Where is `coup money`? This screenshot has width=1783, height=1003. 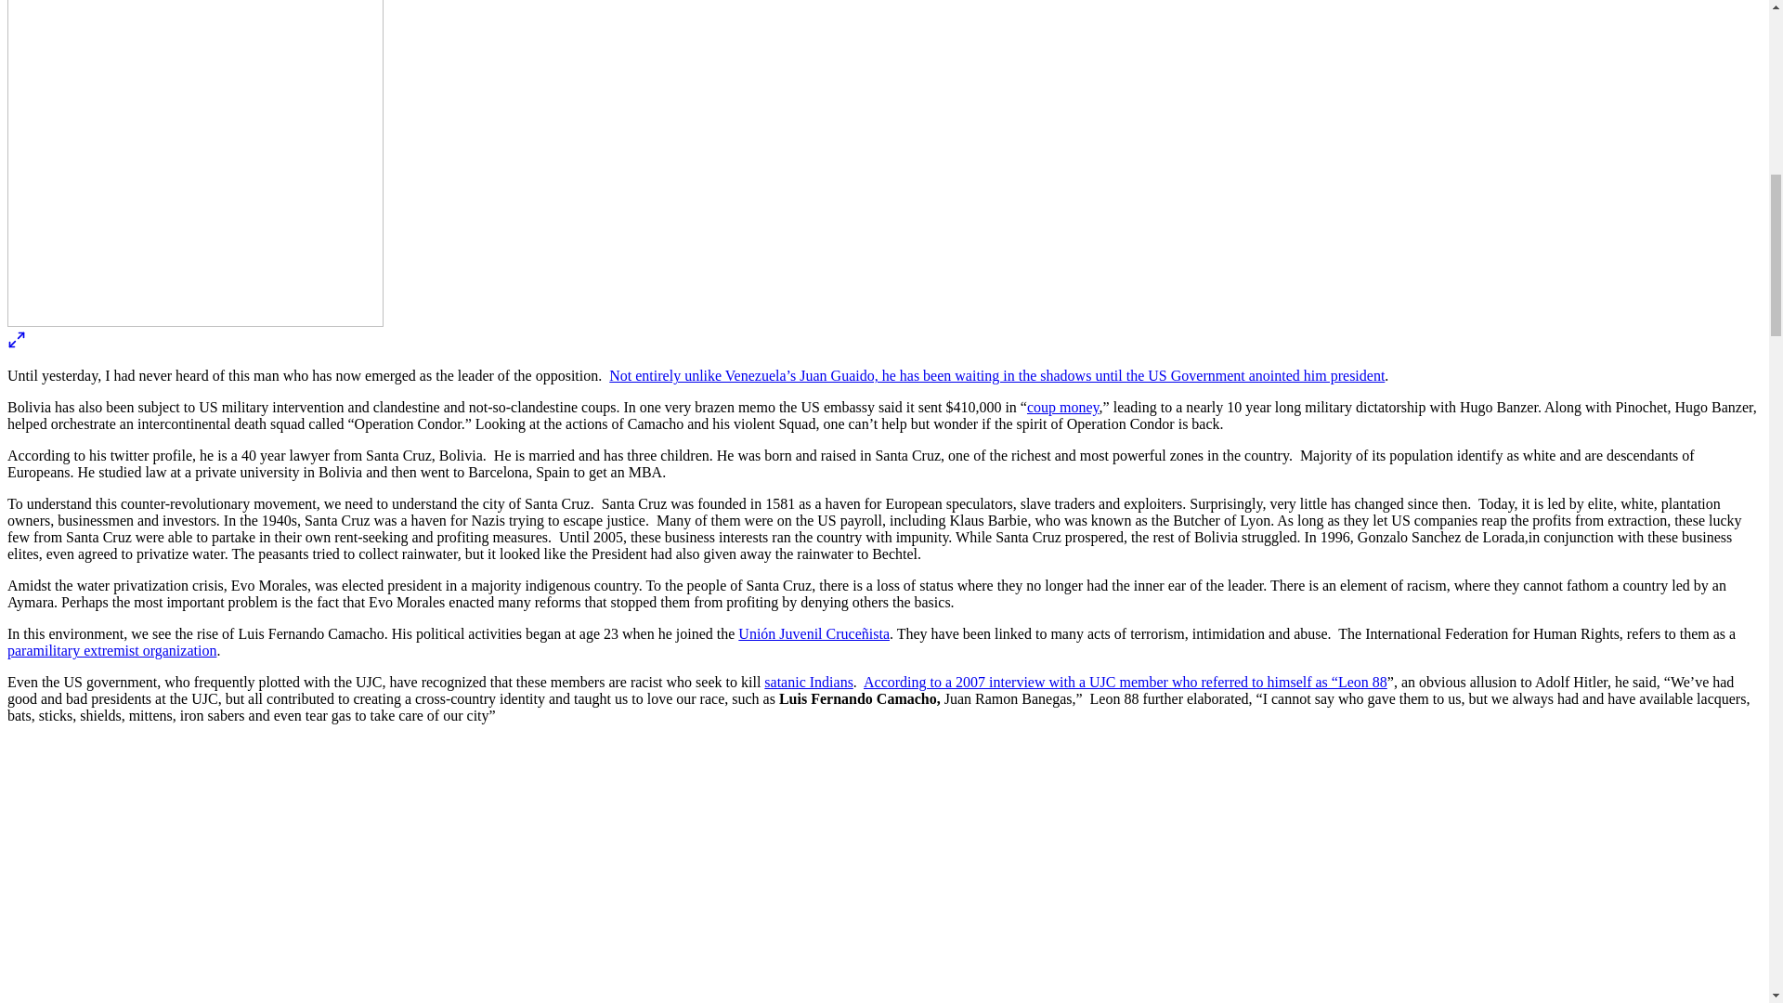
coup money is located at coordinates (1062, 407).